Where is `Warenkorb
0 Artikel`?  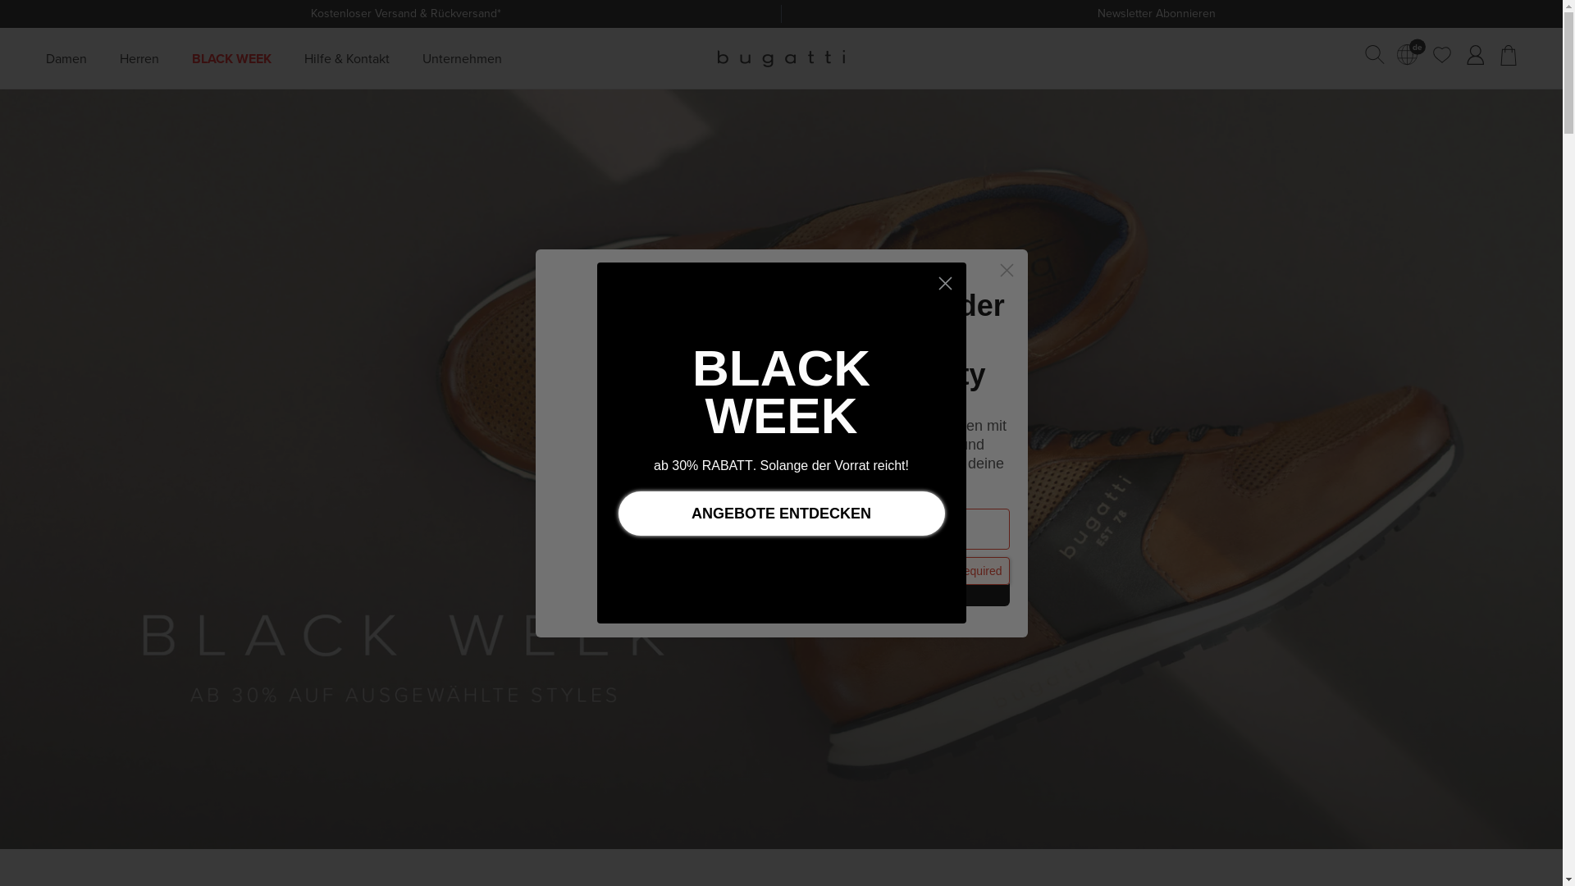
Warenkorb
0 Artikel is located at coordinates (1509, 56).